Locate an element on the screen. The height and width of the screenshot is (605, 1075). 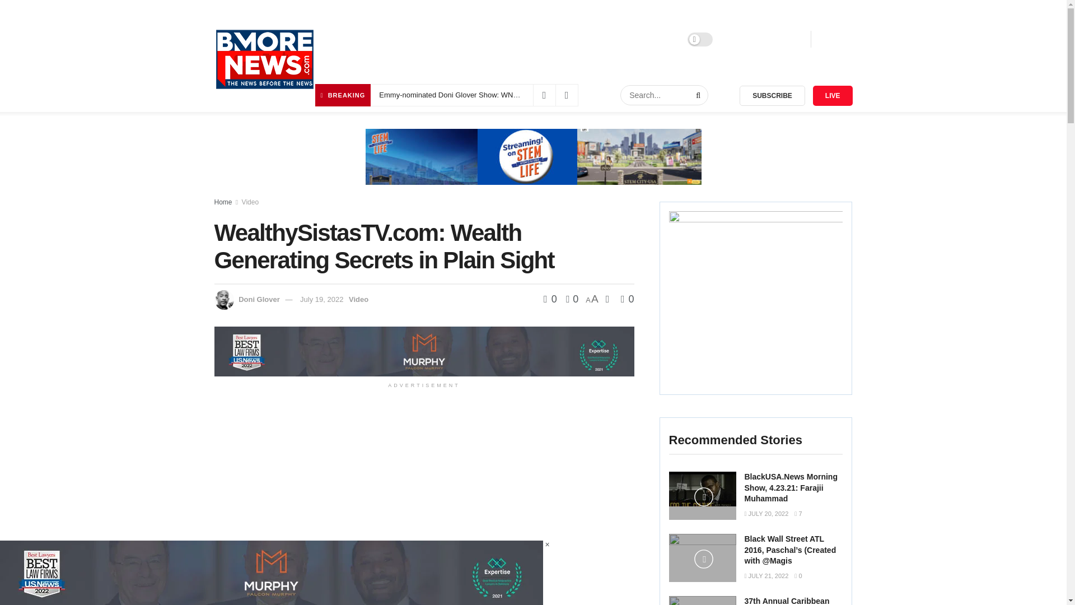
close is located at coordinates (546, 544).